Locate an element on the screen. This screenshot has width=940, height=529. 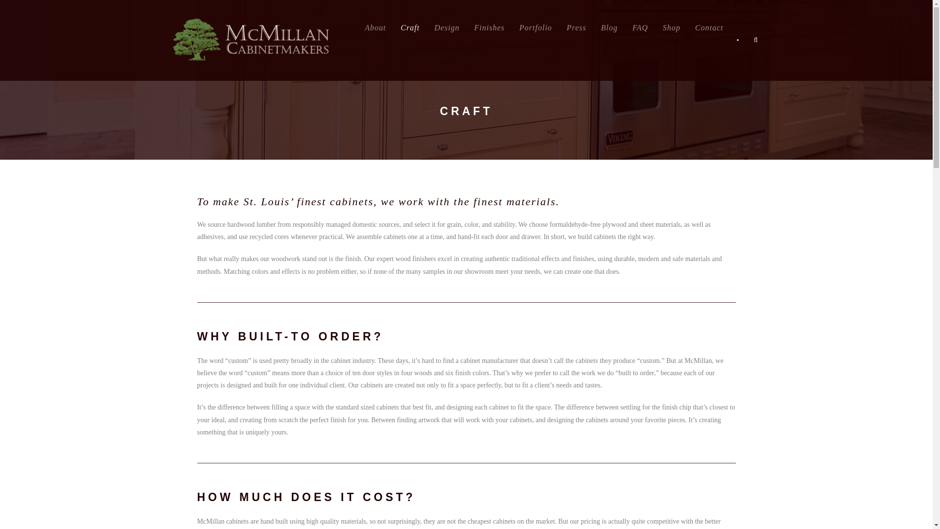
Press is located at coordinates (577, 29).